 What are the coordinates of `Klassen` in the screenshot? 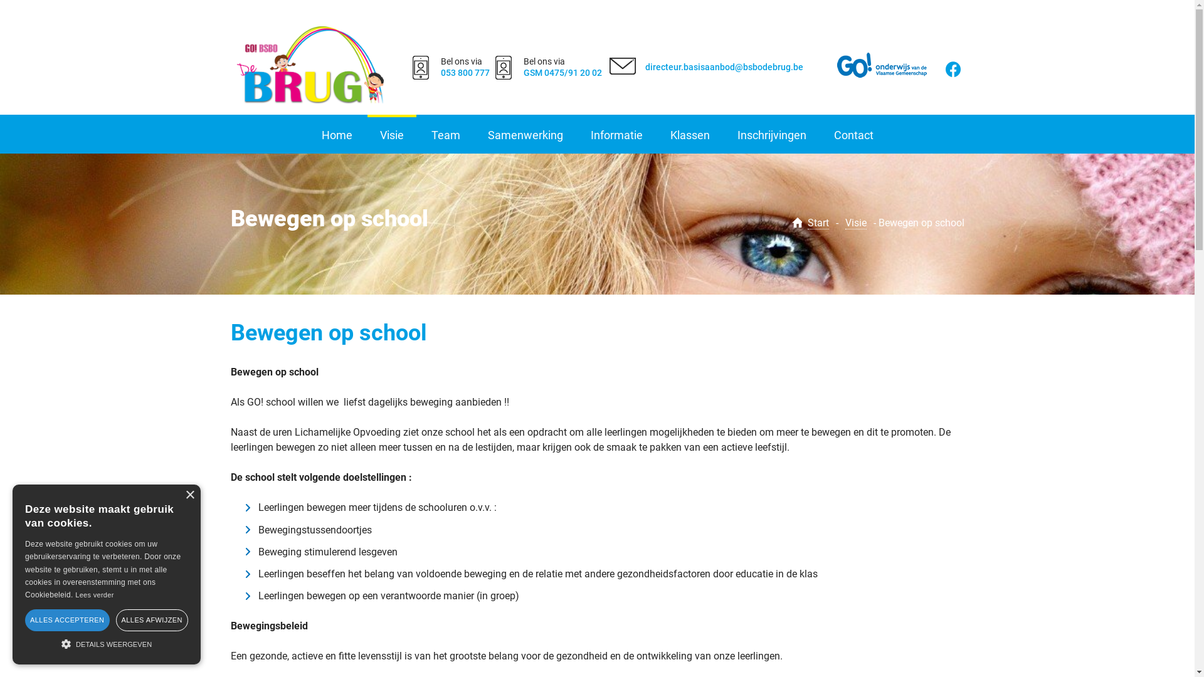 It's located at (690, 135).